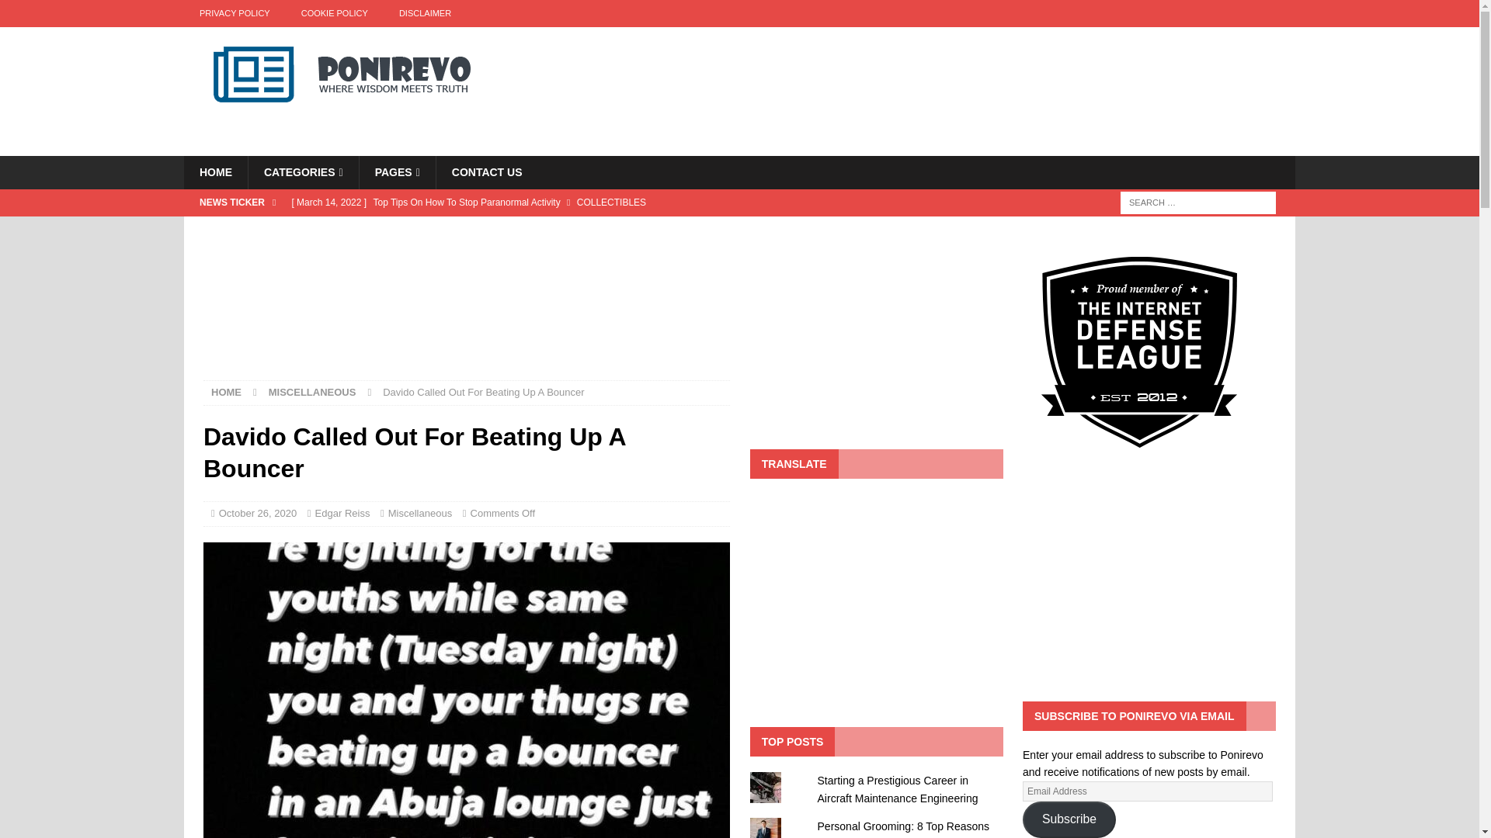 Image resolution: width=1491 pixels, height=838 pixels. What do you see at coordinates (334, 13) in the screenshot?
I see `COOKIE POLICY` at bounding box center [334, 13].